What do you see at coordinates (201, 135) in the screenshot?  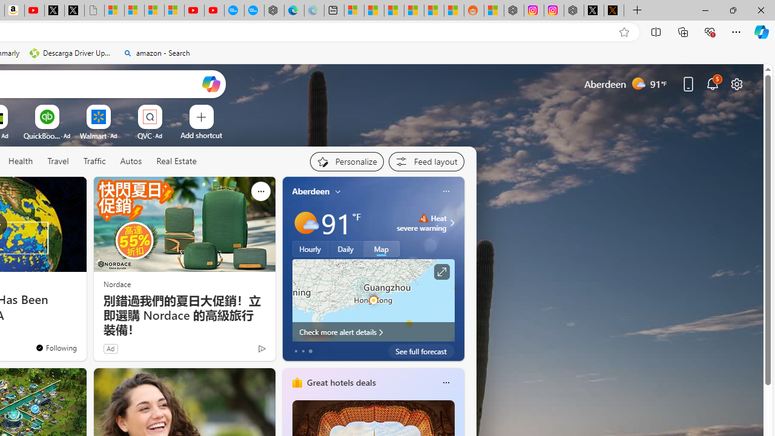 I see `Add a site` at bounding box center [201, 135].